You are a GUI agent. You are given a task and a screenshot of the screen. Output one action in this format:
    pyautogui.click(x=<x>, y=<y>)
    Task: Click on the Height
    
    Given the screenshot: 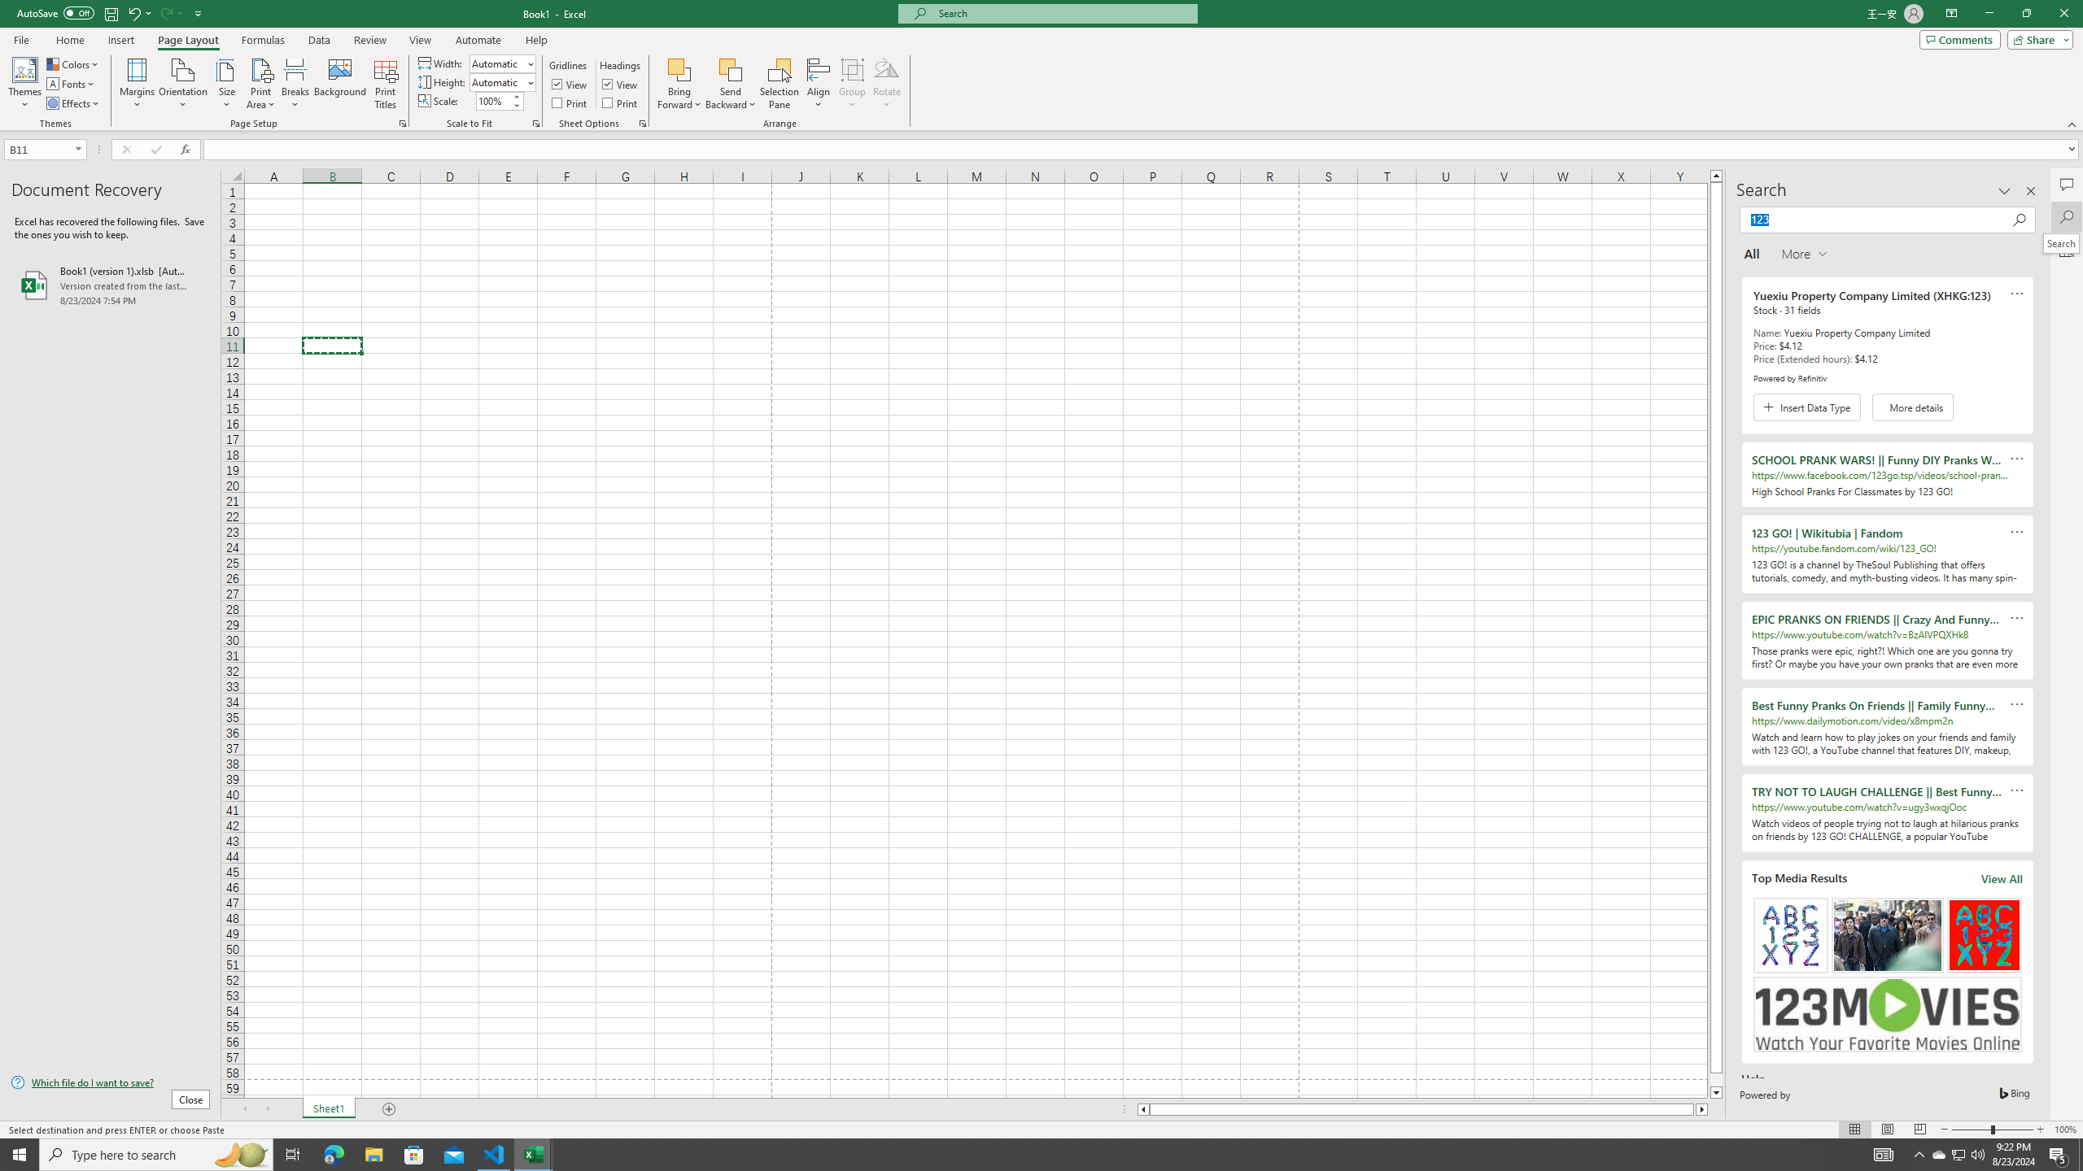 What is the action you would take?
    pyautogui.click(x=501, y=81)
    